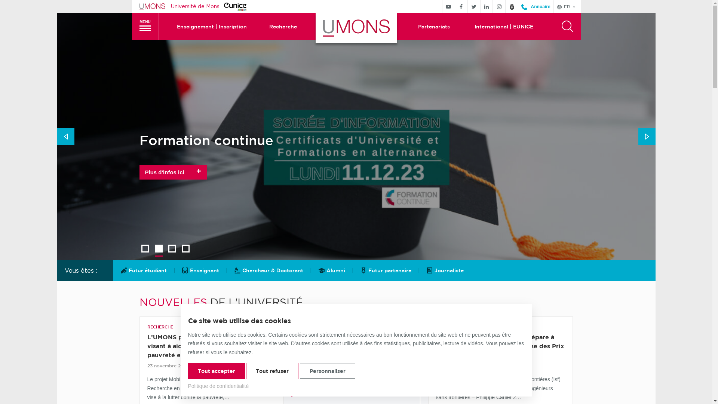 The height and width of the screenshot is (404, 718). I want to click on Suivez-nous sur Facebook, so click(461, 6).